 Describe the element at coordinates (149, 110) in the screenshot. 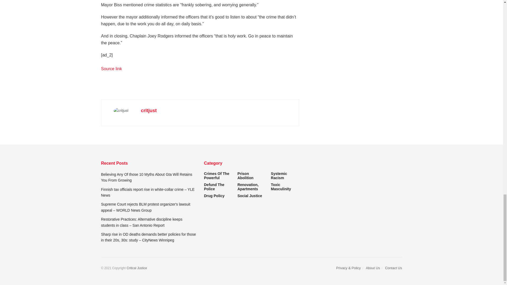

I see `critjust` at that location.